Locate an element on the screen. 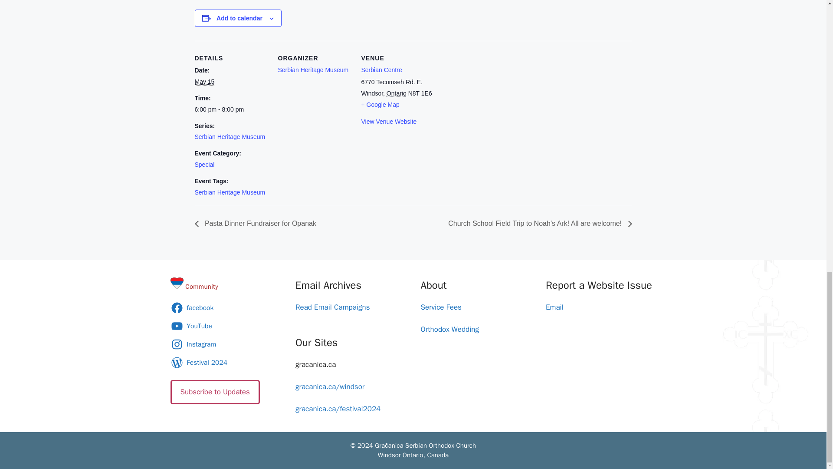  2024-05-15 is located at coordinates (231, 109).